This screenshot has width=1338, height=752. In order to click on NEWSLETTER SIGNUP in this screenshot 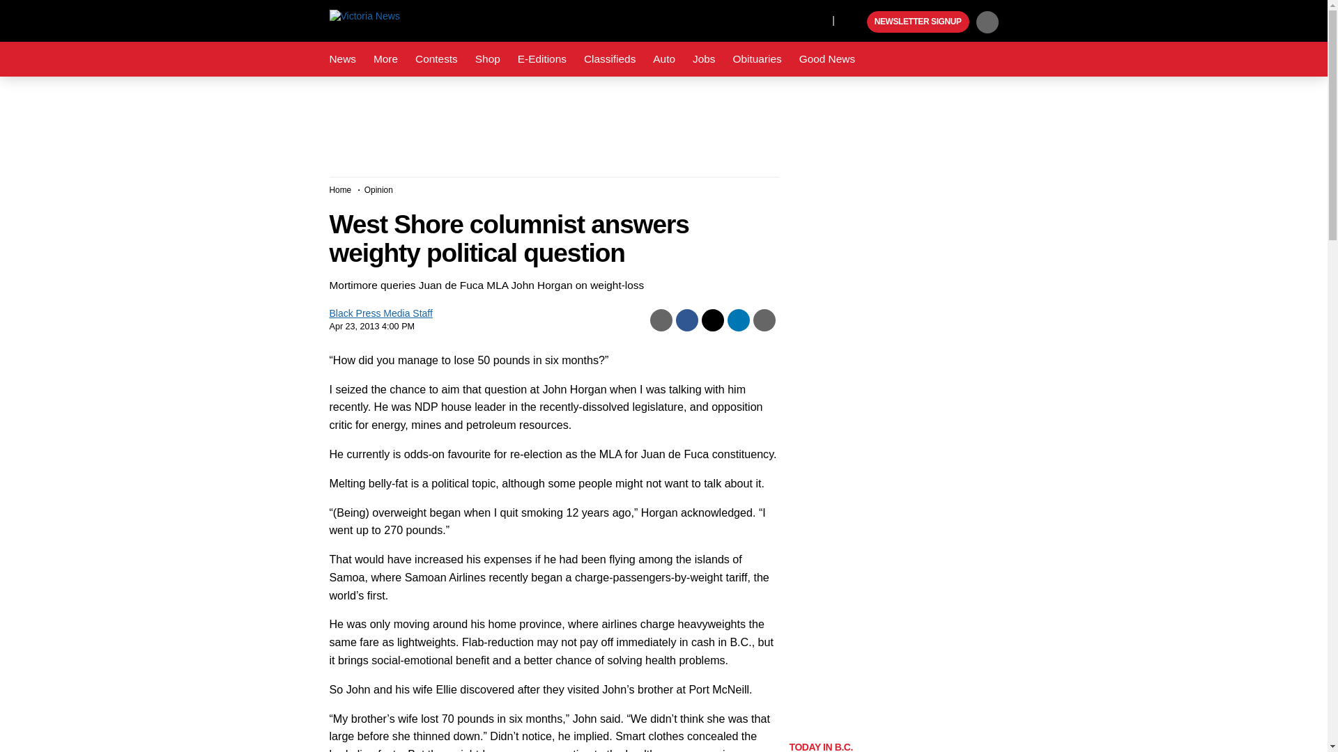, I will do `click(918, 22)`.